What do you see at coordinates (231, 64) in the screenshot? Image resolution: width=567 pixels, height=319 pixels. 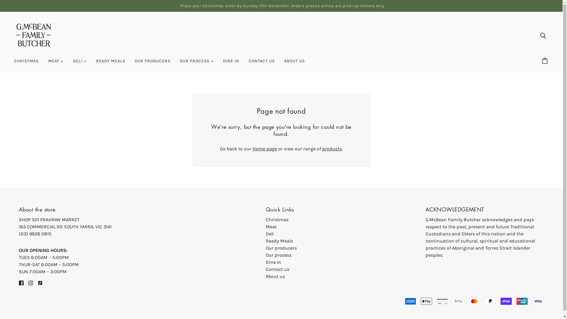 I see `DINE IN` at bounding box center [231, 64].